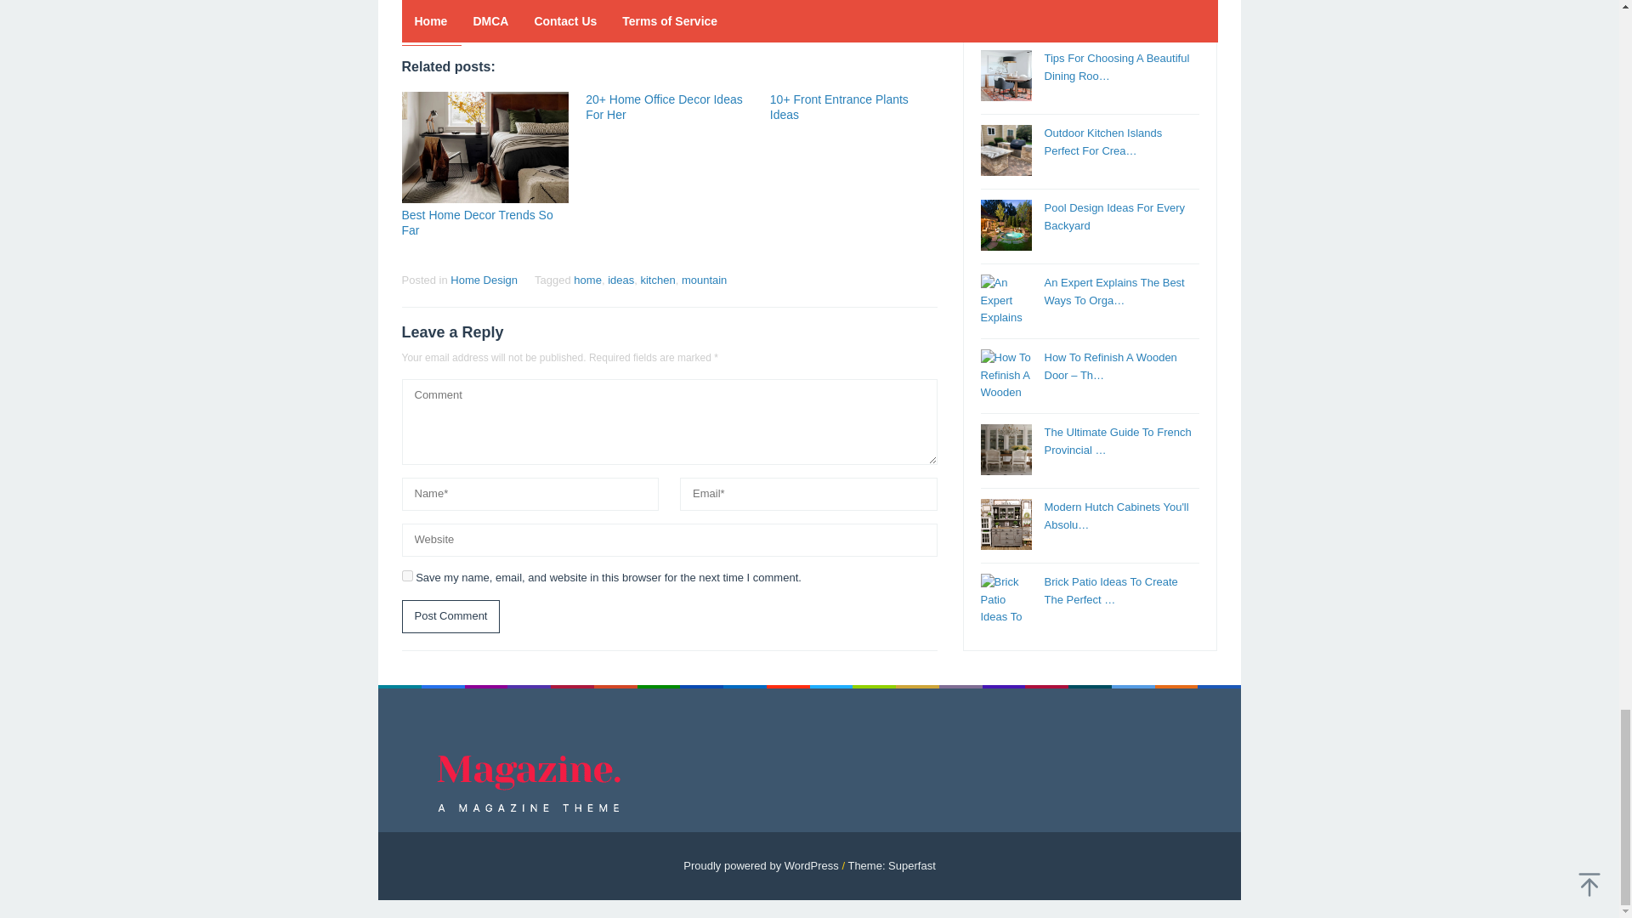 This screenshot has width=1632, height=918. Describe the element at coordinates (473, 15) in the screenshot. I see `Pin this` at that location.